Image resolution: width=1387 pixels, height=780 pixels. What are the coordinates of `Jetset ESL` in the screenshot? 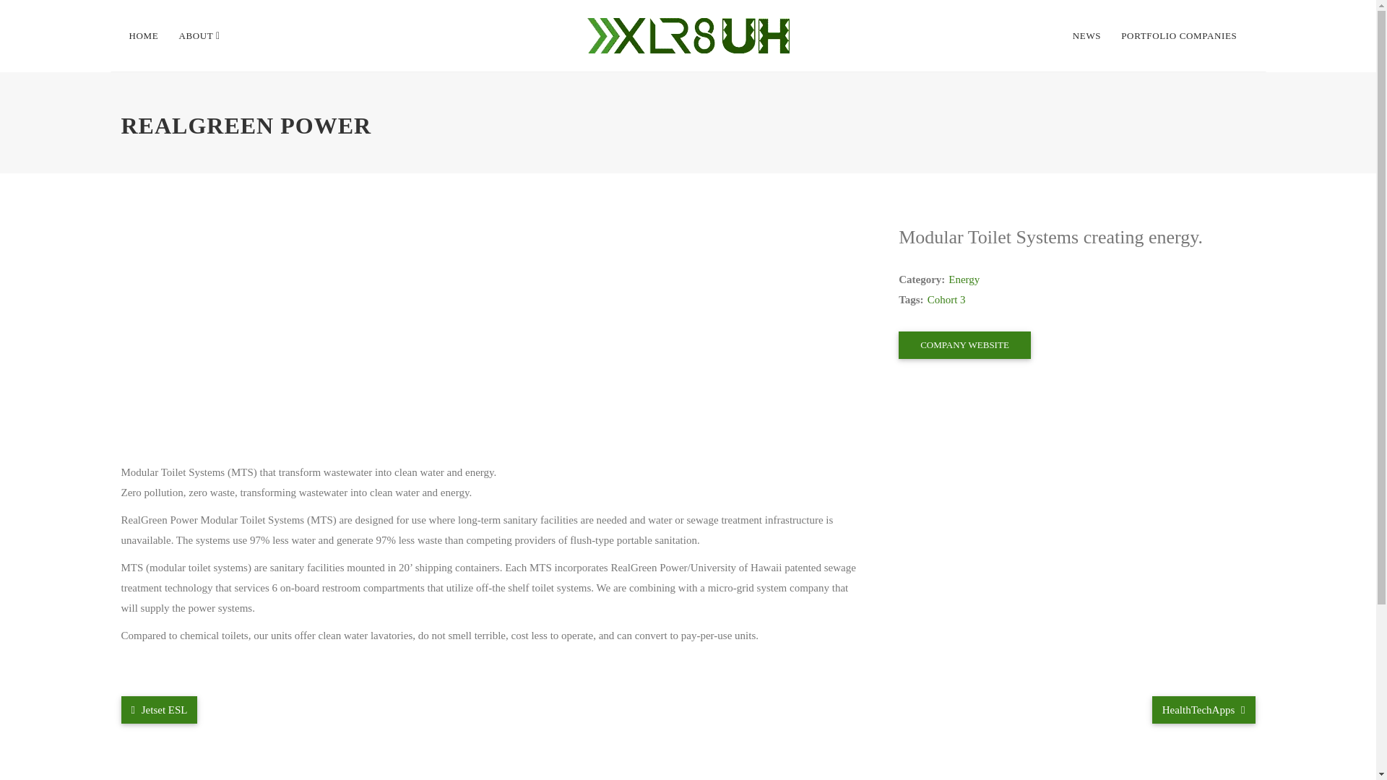 It's located at (160, 710).